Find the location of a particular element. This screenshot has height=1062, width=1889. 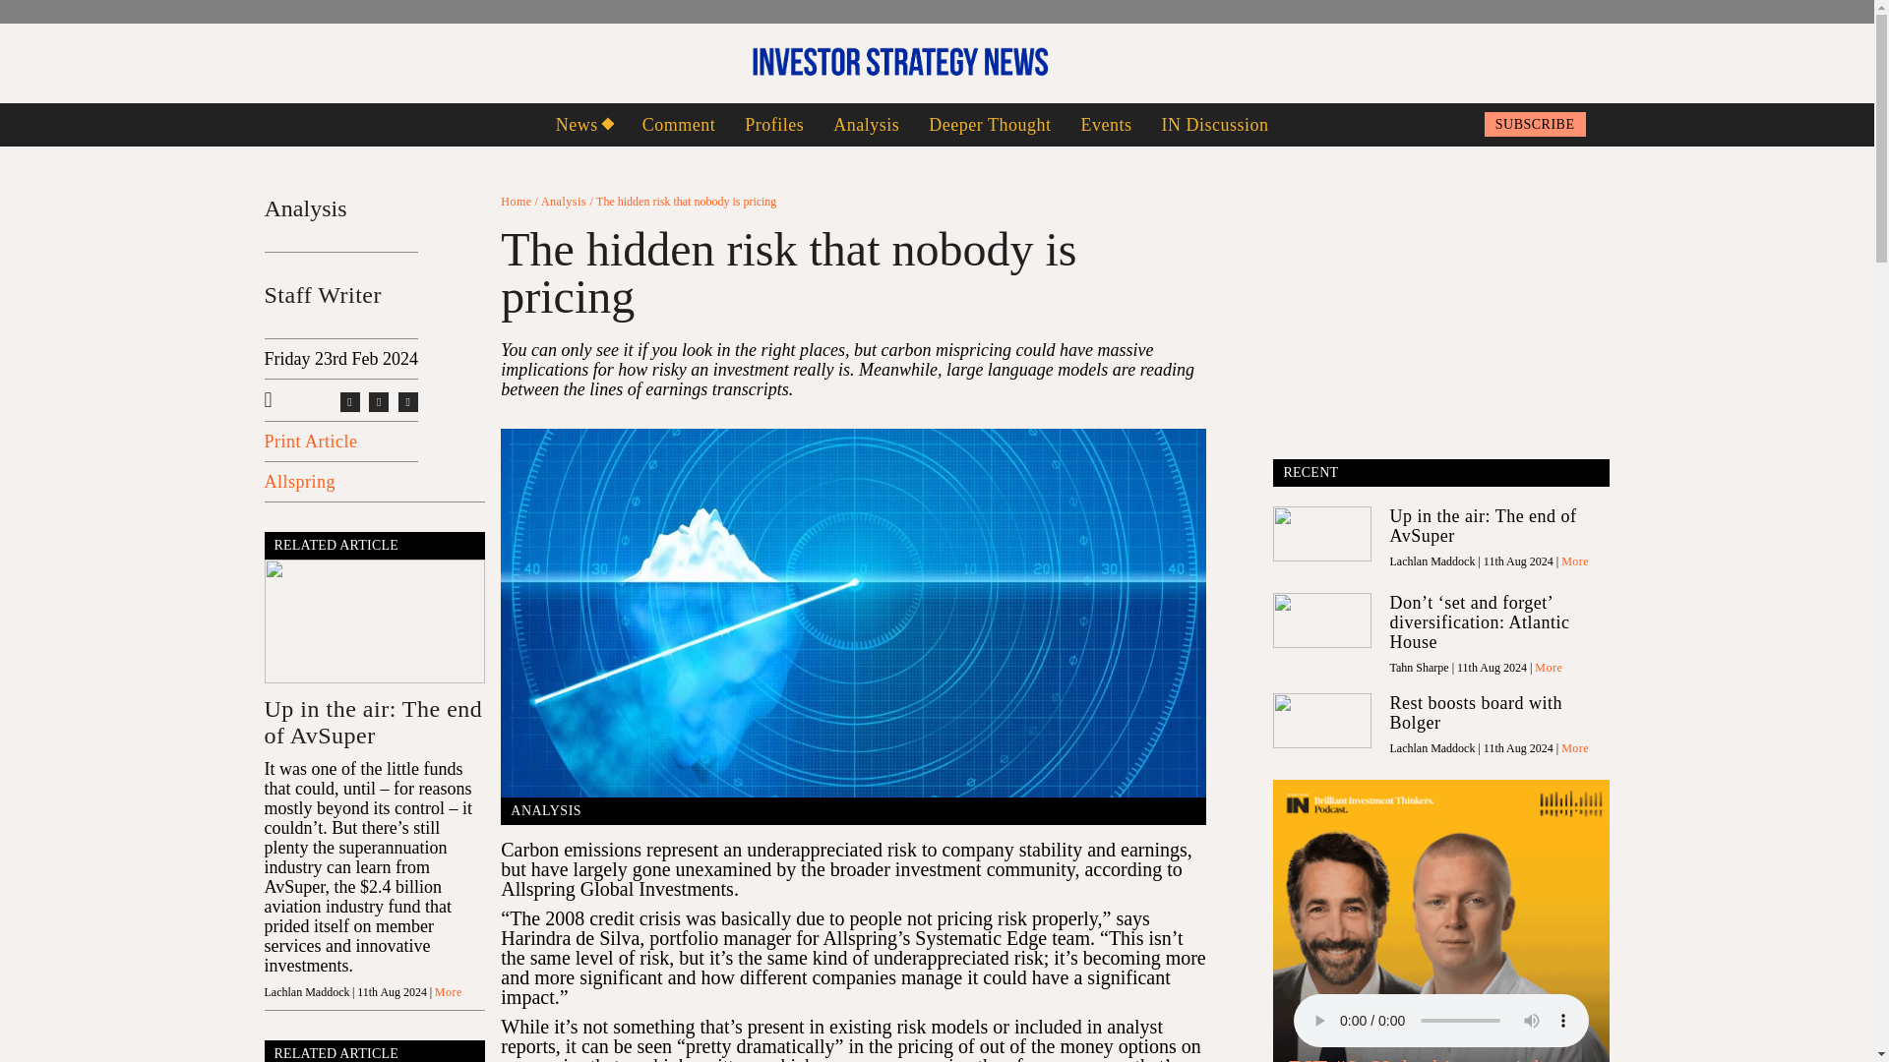

Staff Writer is located at coordinates (323, 295).